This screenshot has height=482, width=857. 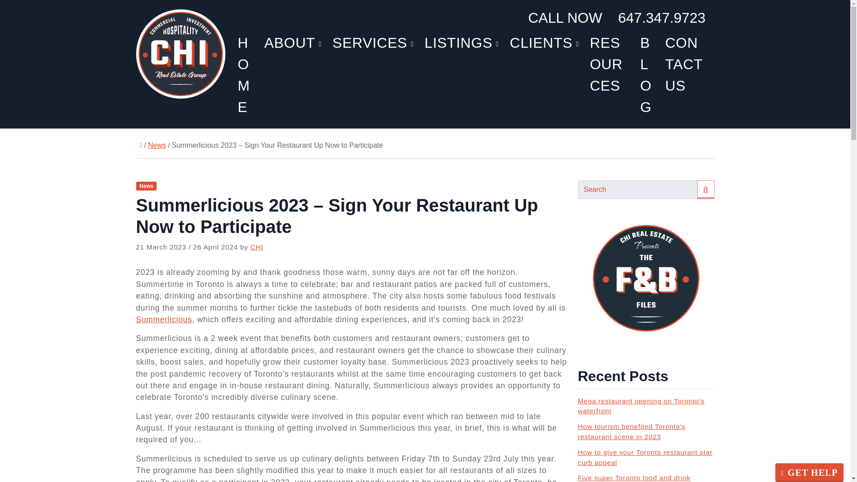 I want to click on Summerlicious, so click(x=163, y=320).